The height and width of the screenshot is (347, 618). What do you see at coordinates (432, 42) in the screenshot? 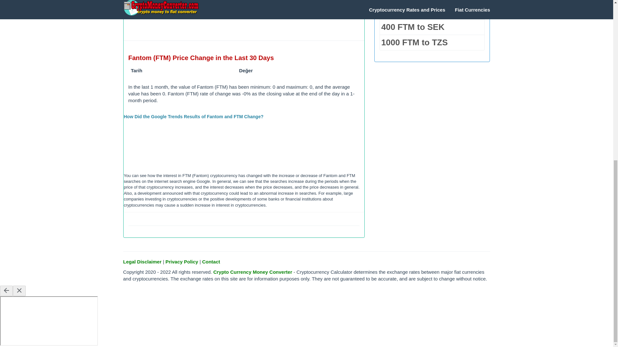
I see `1000 FTM to TZS` at bounding box center [432, 42].